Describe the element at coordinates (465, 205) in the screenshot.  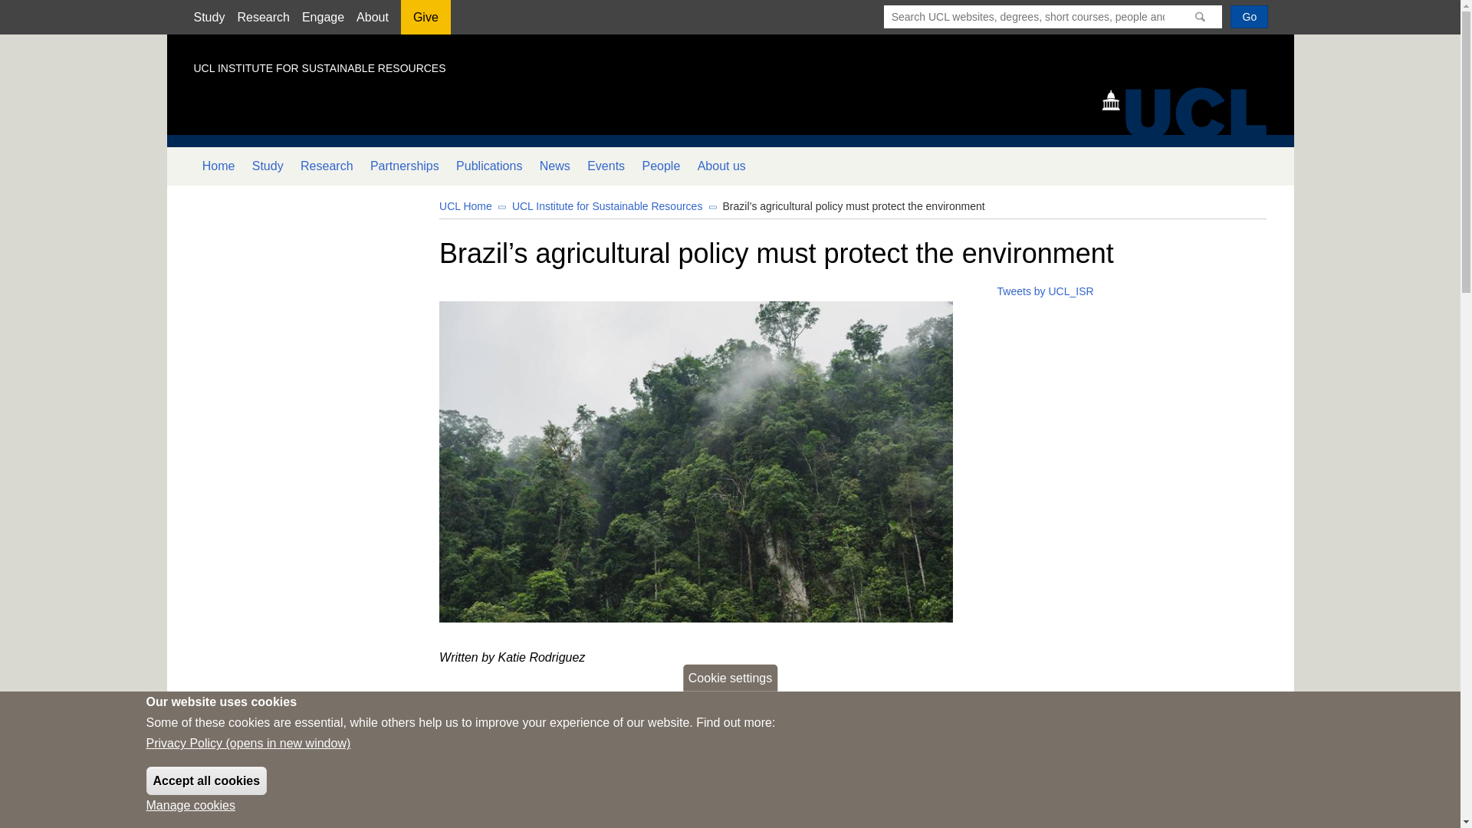
I see `UCL Home` at that location.